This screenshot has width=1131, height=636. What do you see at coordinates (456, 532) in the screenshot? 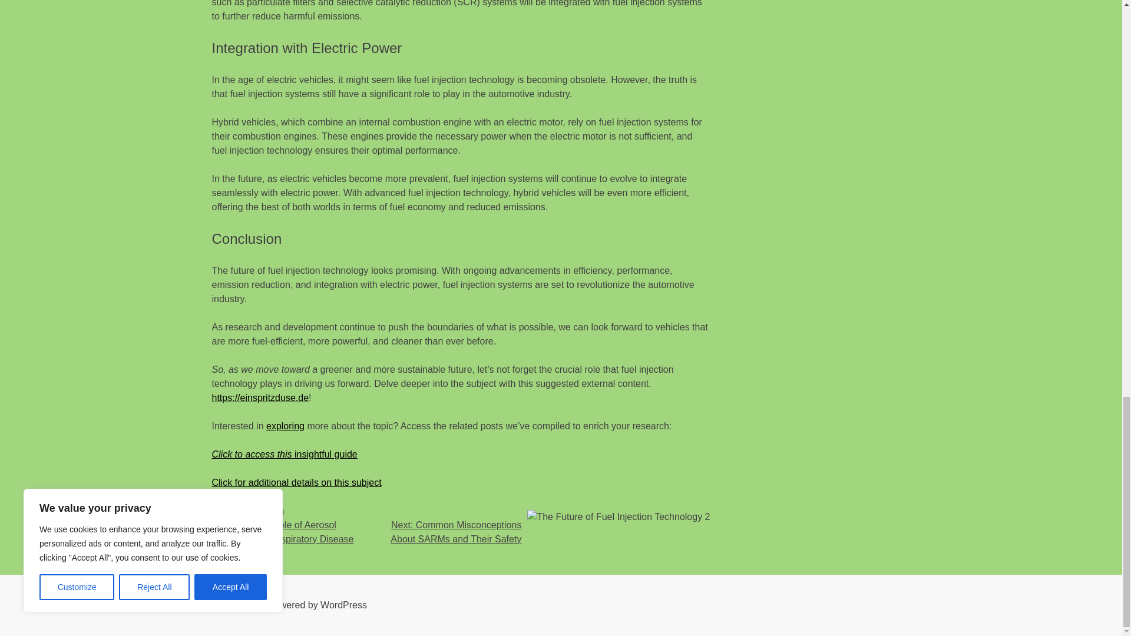
I see `Next: Common Misconceptions About SARMs and Their Safety` at bounding box center [456, 532].